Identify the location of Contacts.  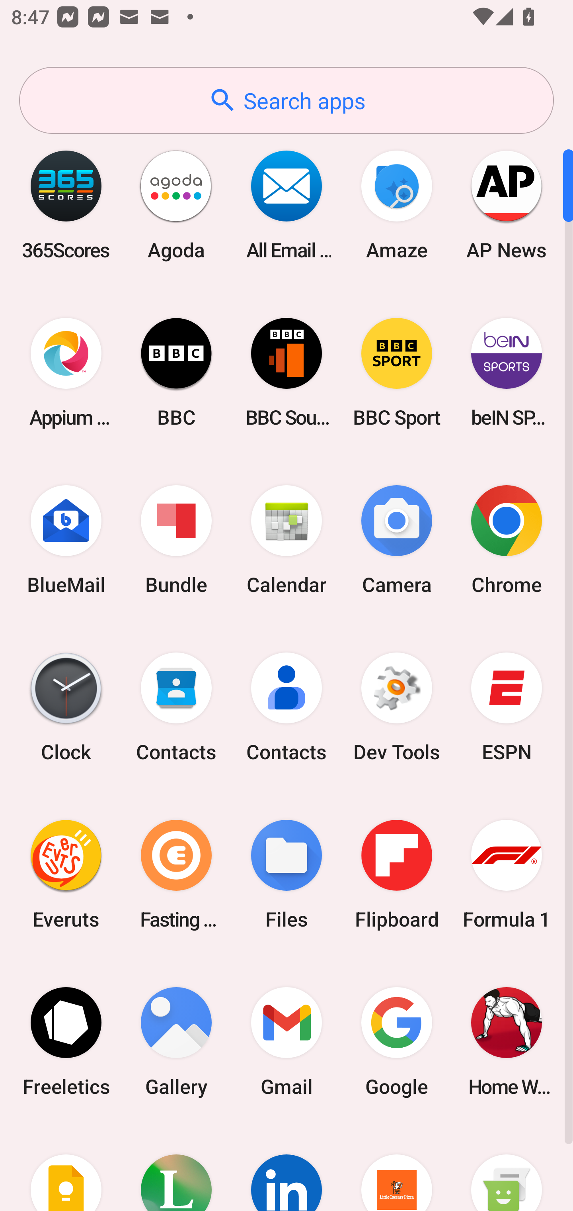
(176, 707).